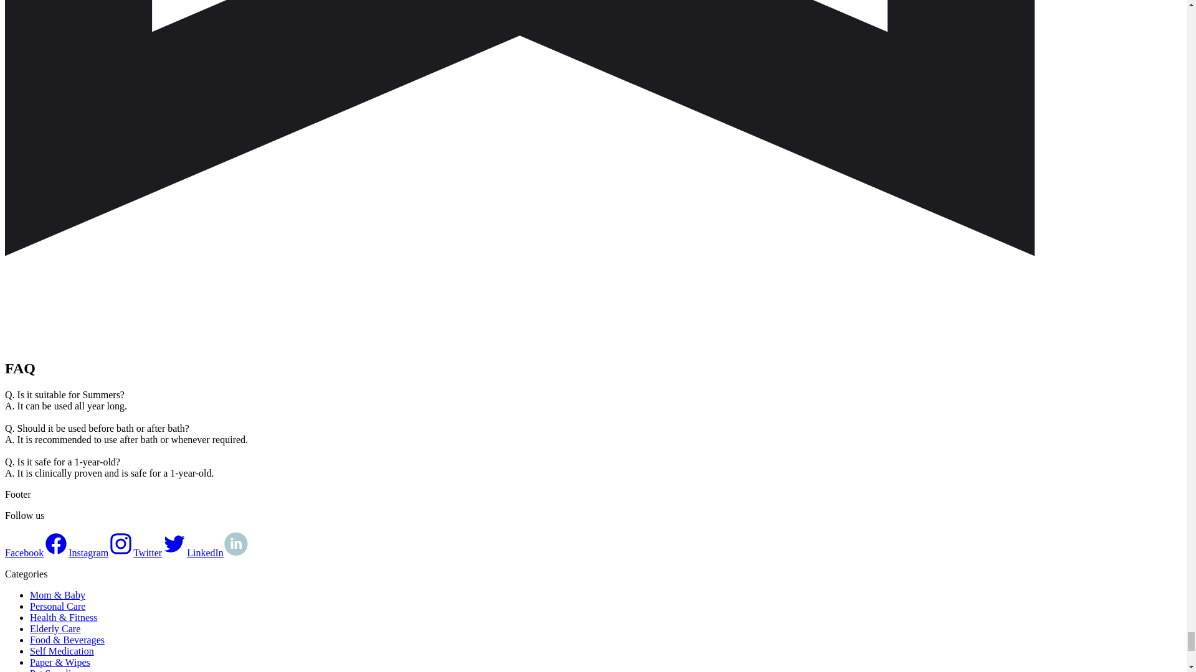 This screenshot has width=1196, height=672. I want to click on Twitter, so click(159, 553).